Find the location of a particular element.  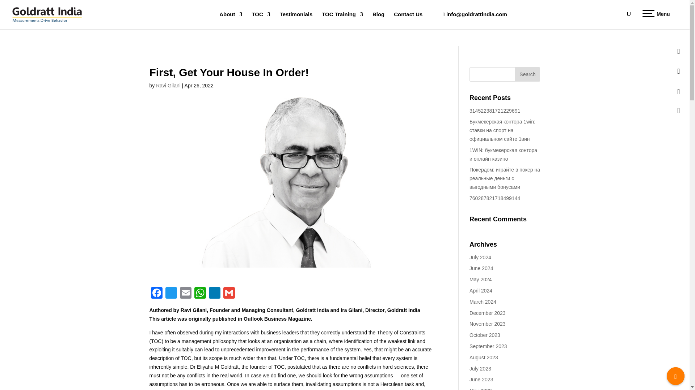

Facebook is located at coordinates (156, 293).